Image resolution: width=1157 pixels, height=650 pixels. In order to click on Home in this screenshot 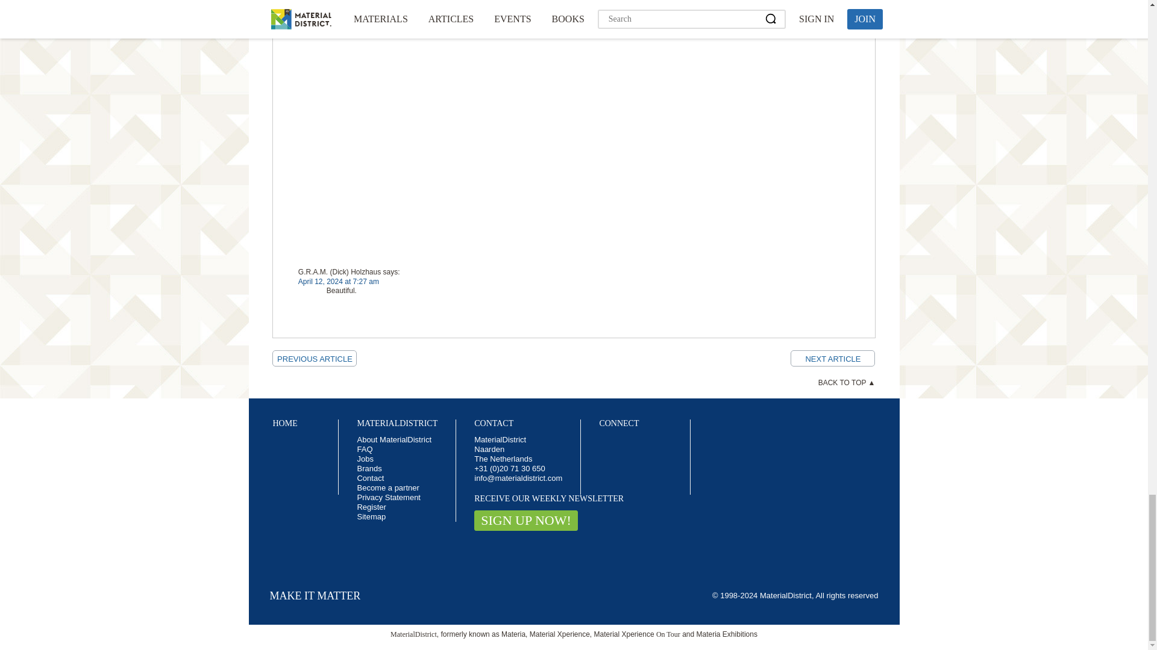, I will do `click(284, 422)`.